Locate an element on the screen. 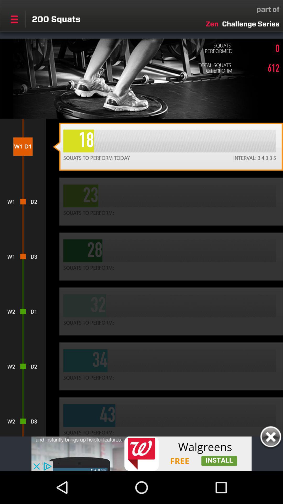 This screenshot has height=504, width=283. close the file is located at coordinates (270, 438).